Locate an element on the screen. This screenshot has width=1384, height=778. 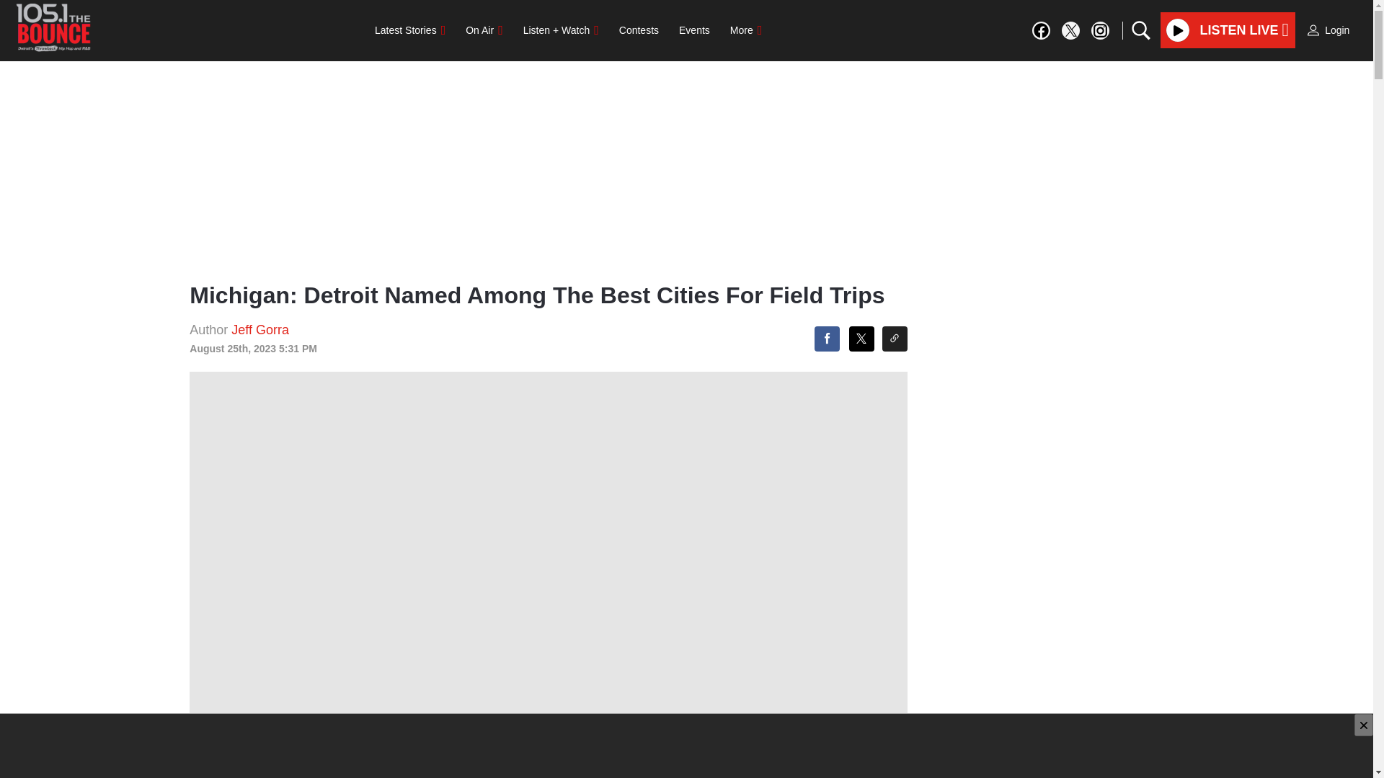
Events is located at coordinates (693, 30).